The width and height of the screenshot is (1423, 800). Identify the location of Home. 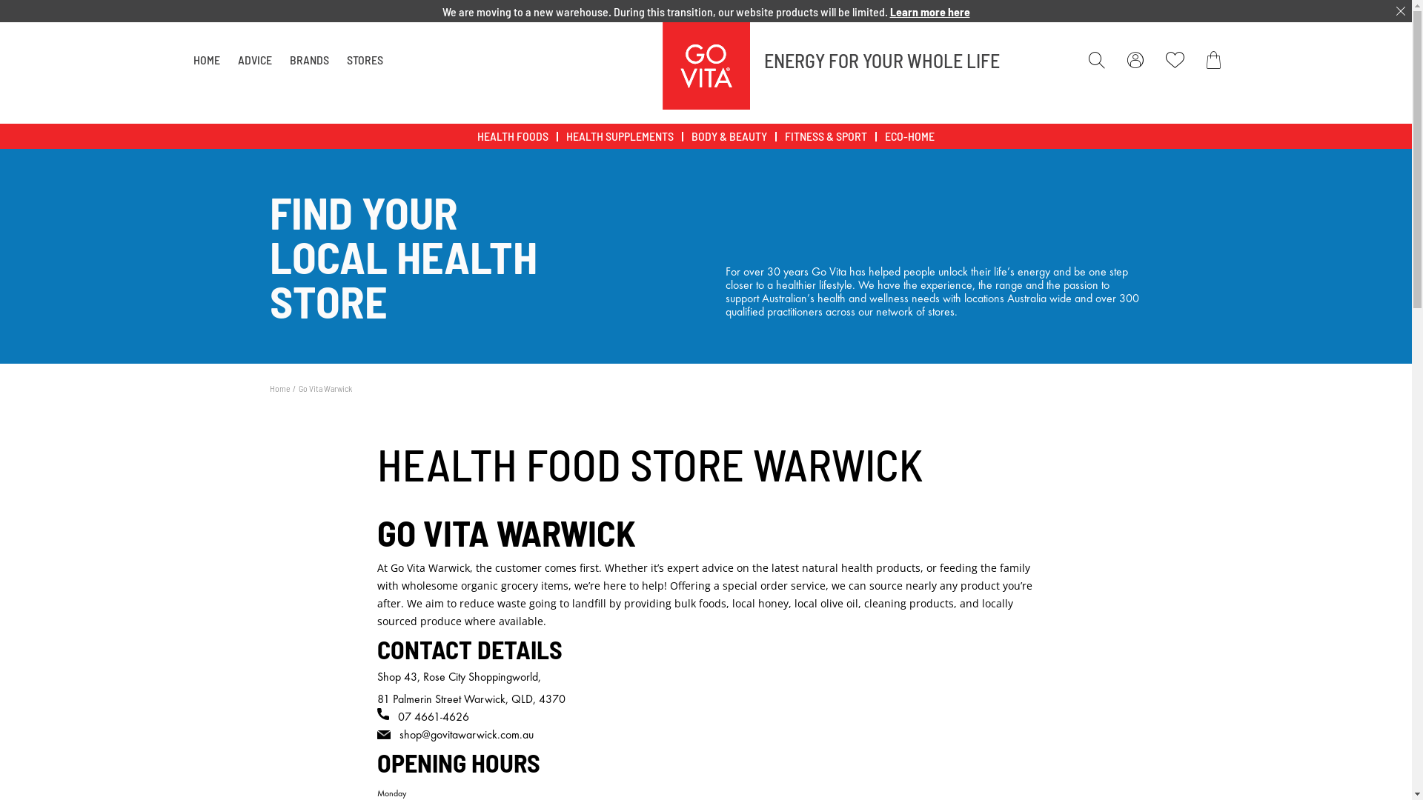
(280, 388).